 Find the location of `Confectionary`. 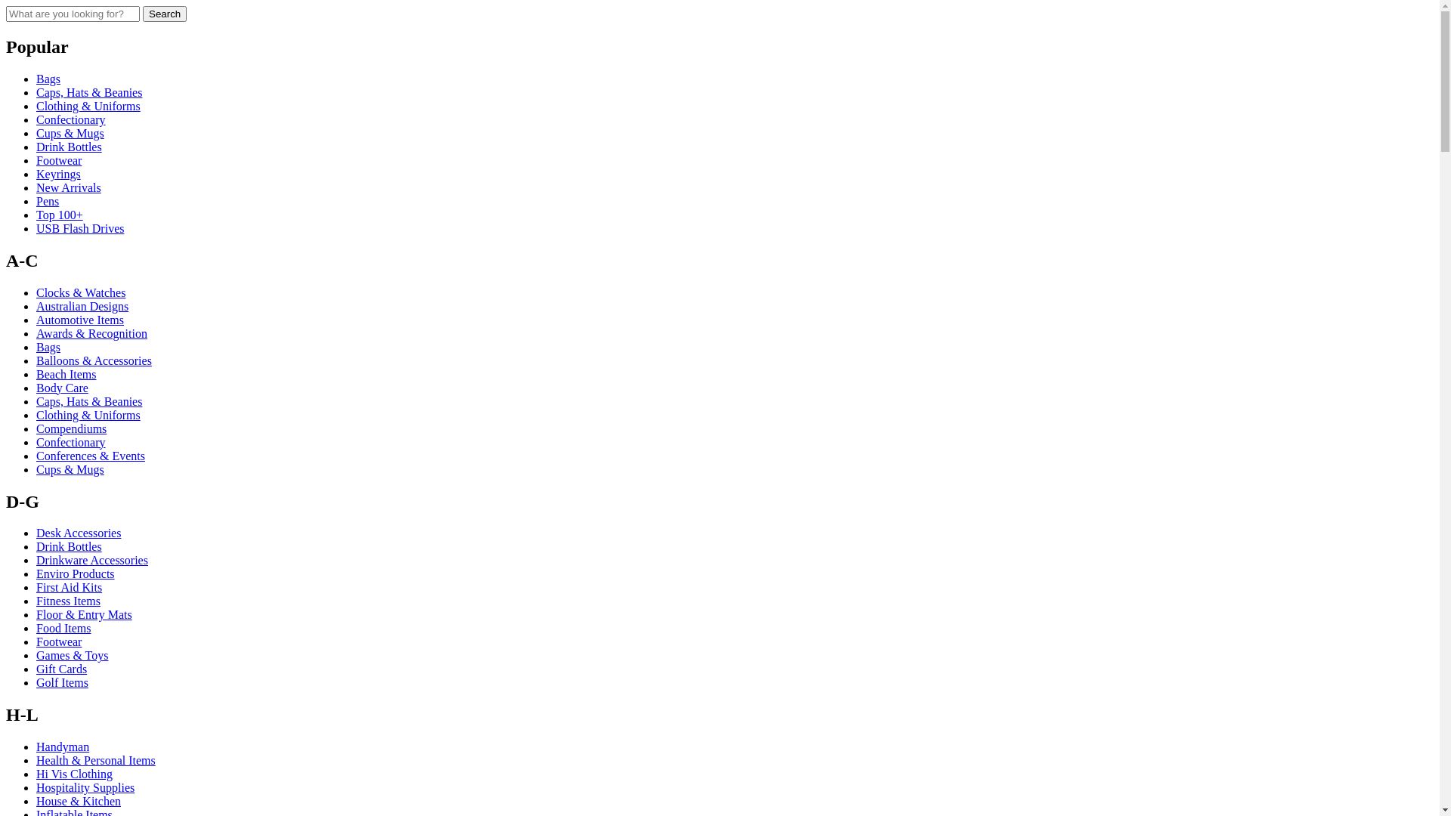

Confectionary is located at coordinates (71, 443).